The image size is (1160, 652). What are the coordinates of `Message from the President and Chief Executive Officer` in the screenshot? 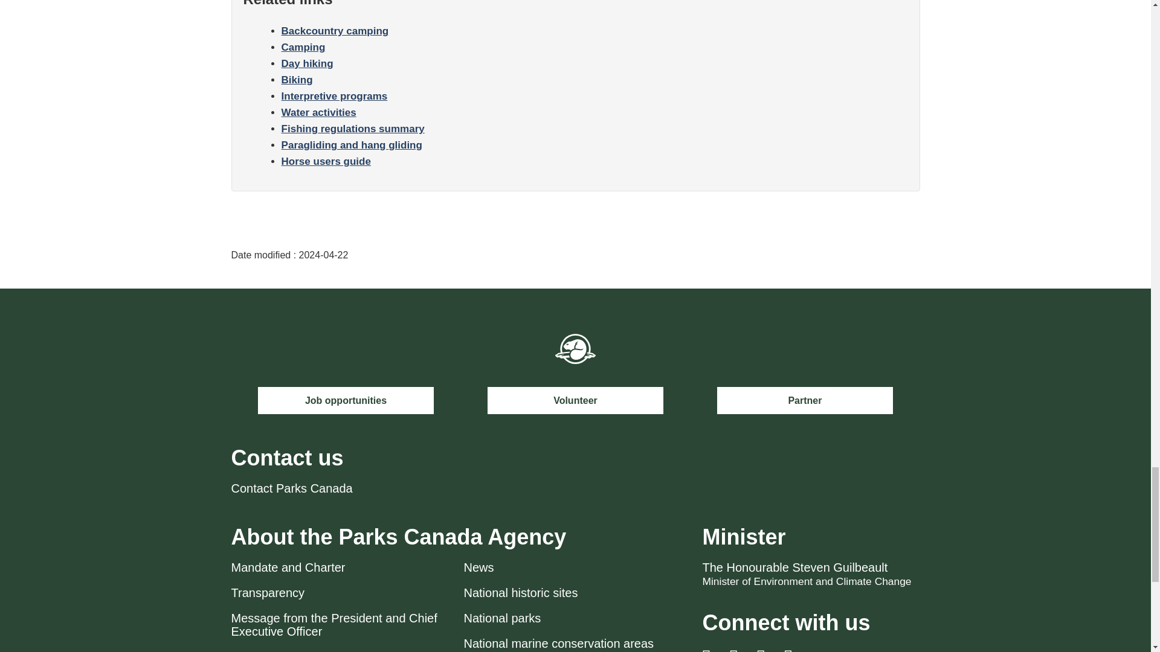 It's located at (333, 625).